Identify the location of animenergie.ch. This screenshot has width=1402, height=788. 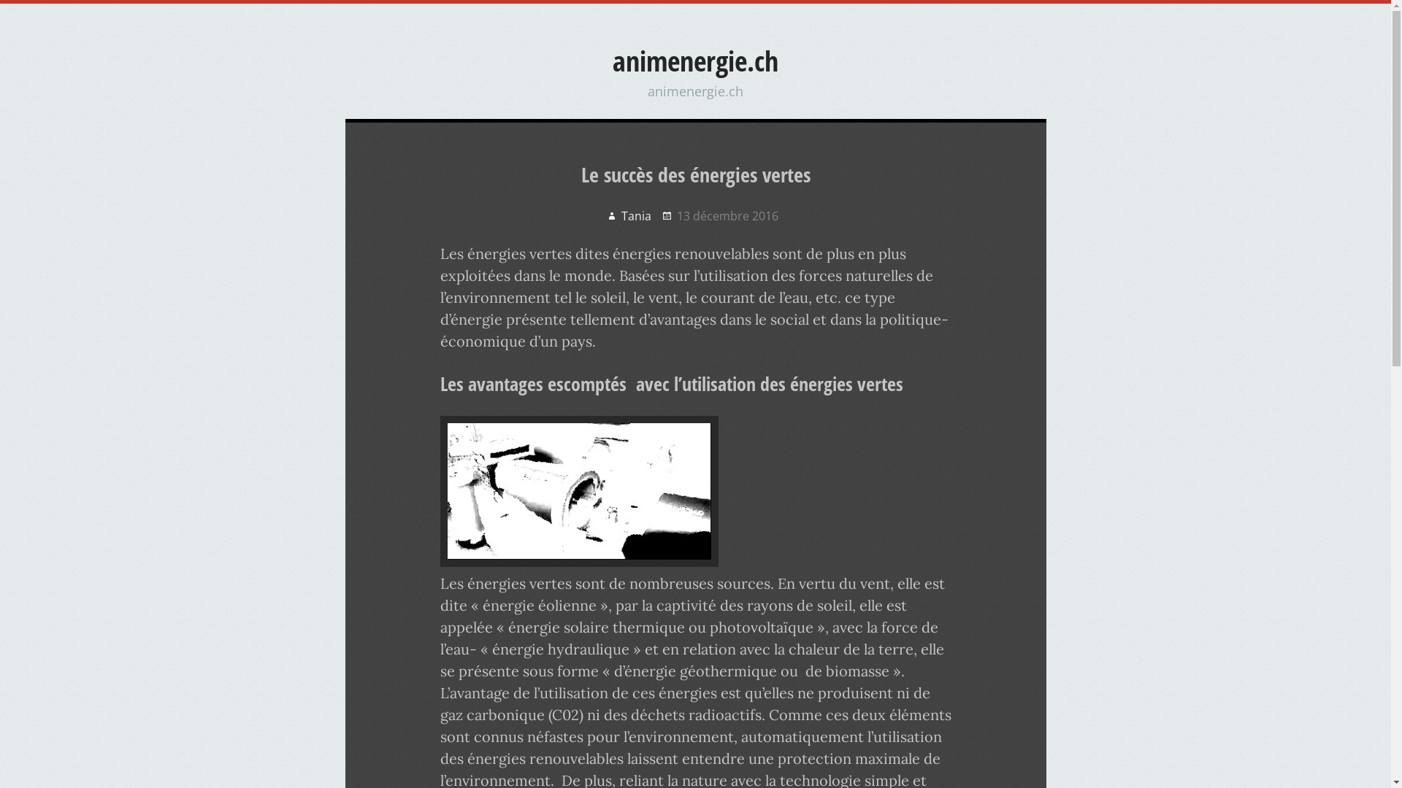
(695, 61).